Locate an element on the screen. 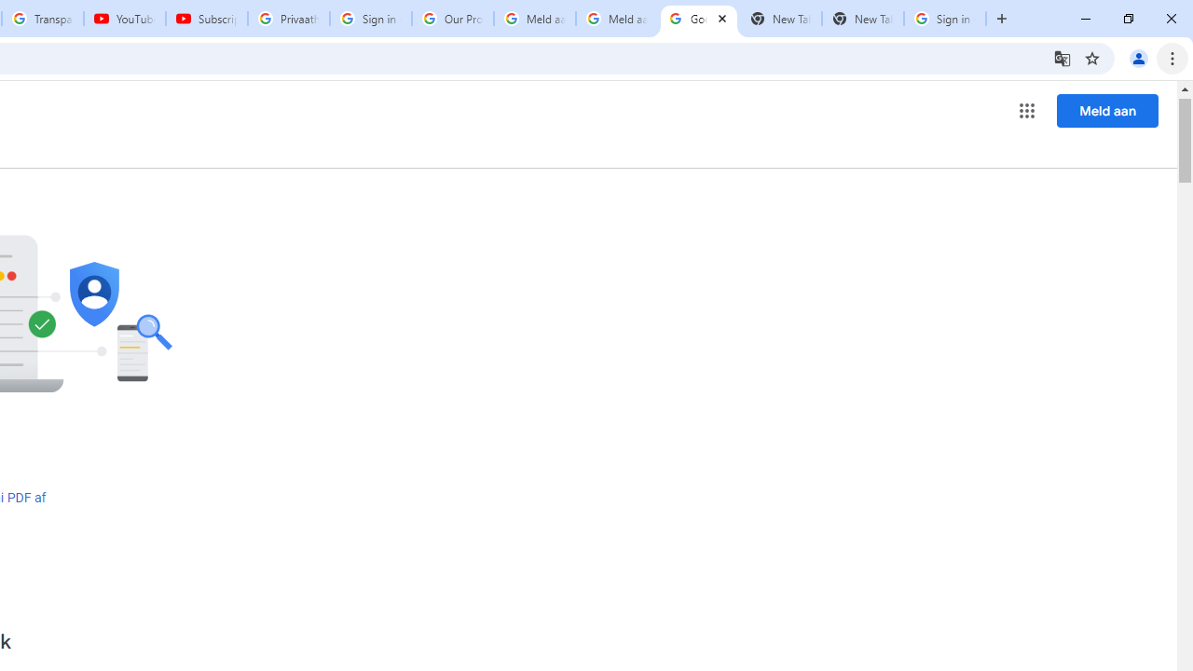  Meld aan is located at coordinates (1107, 110).